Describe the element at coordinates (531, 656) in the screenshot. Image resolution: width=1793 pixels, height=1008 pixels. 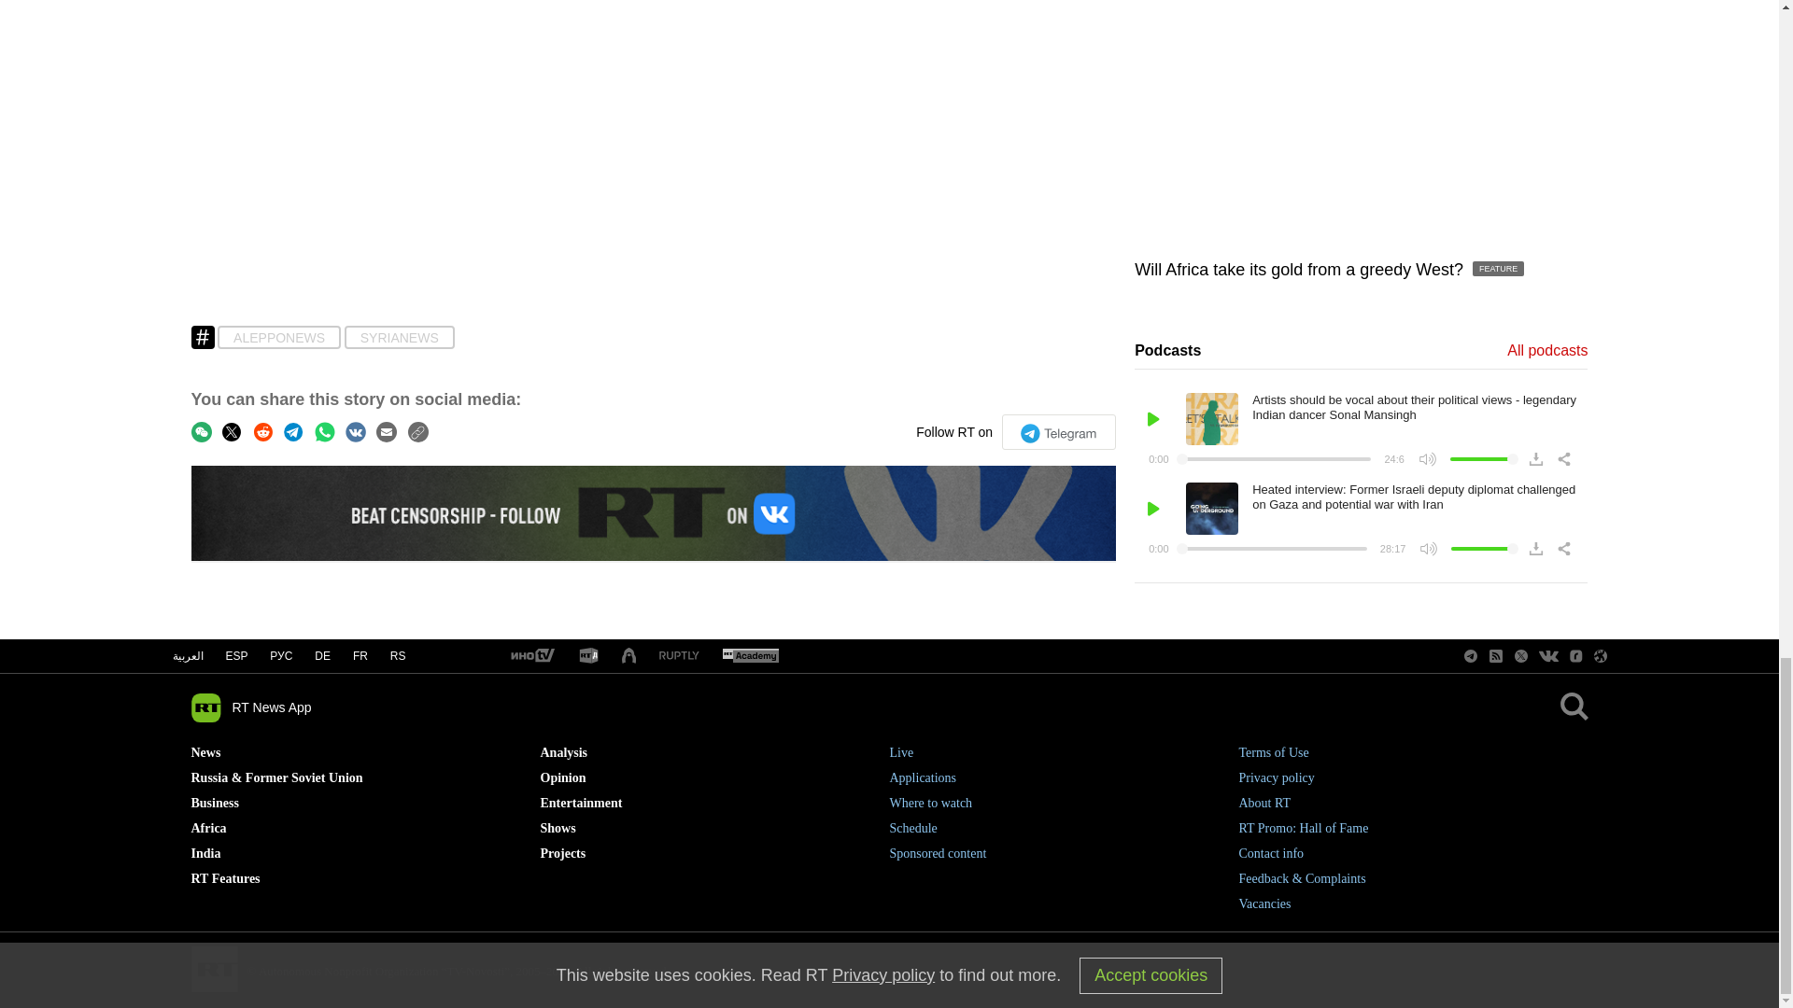
I see `RT ` at that location.